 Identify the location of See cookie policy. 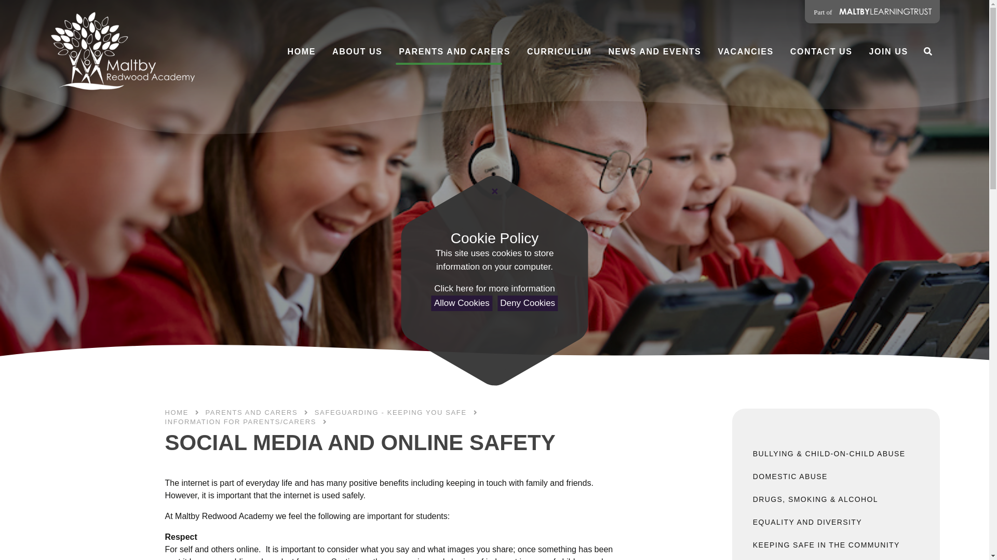
(494, 289).